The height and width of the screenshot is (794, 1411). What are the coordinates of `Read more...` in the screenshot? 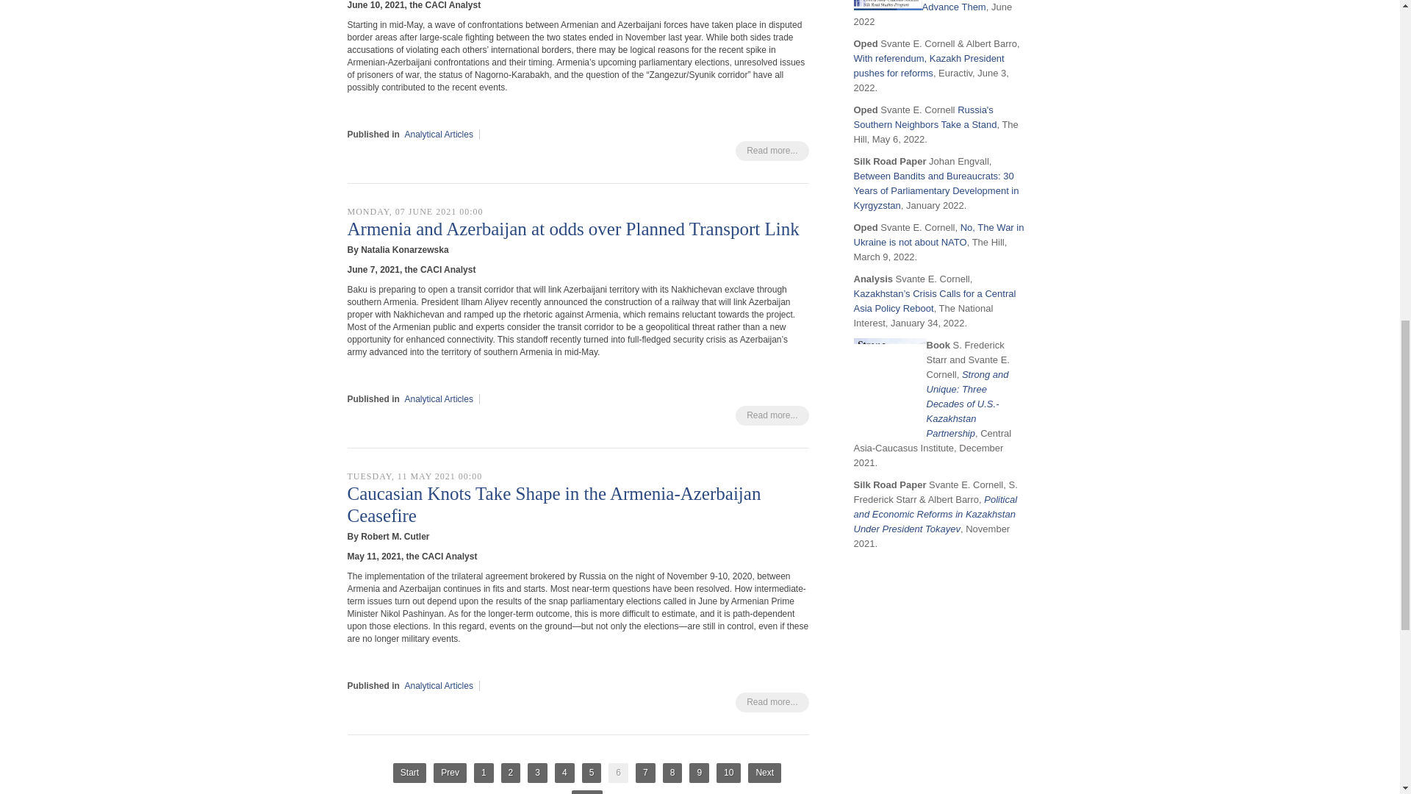 It's located at (772, 701).